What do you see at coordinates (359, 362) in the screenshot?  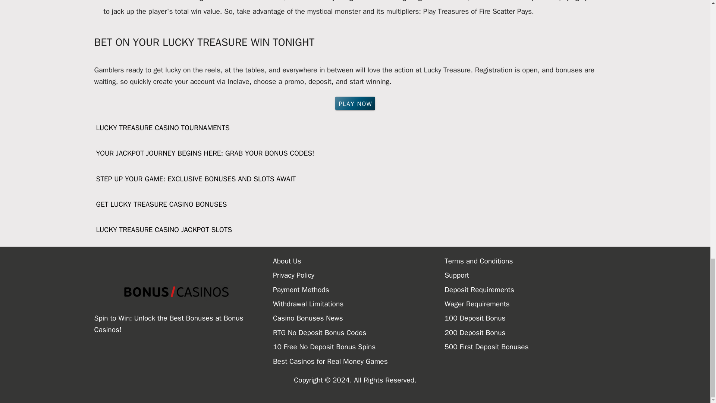 I see `Best Casinos for Real Money Games` at bounding box center [359, 362].